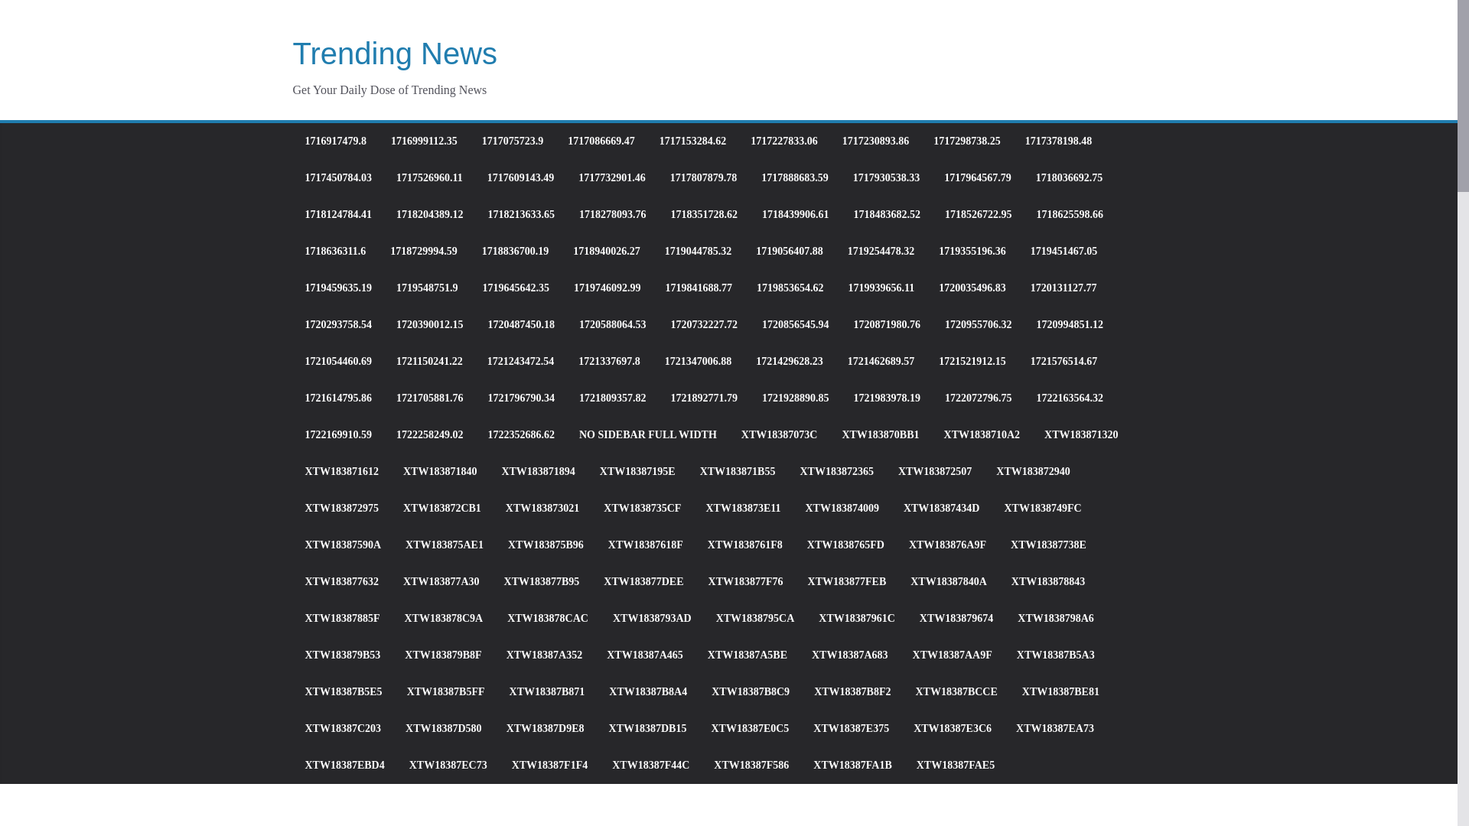  Describe the element at coordinates (887, 214) in the screenshot. I see `1718483682.52` at that location.